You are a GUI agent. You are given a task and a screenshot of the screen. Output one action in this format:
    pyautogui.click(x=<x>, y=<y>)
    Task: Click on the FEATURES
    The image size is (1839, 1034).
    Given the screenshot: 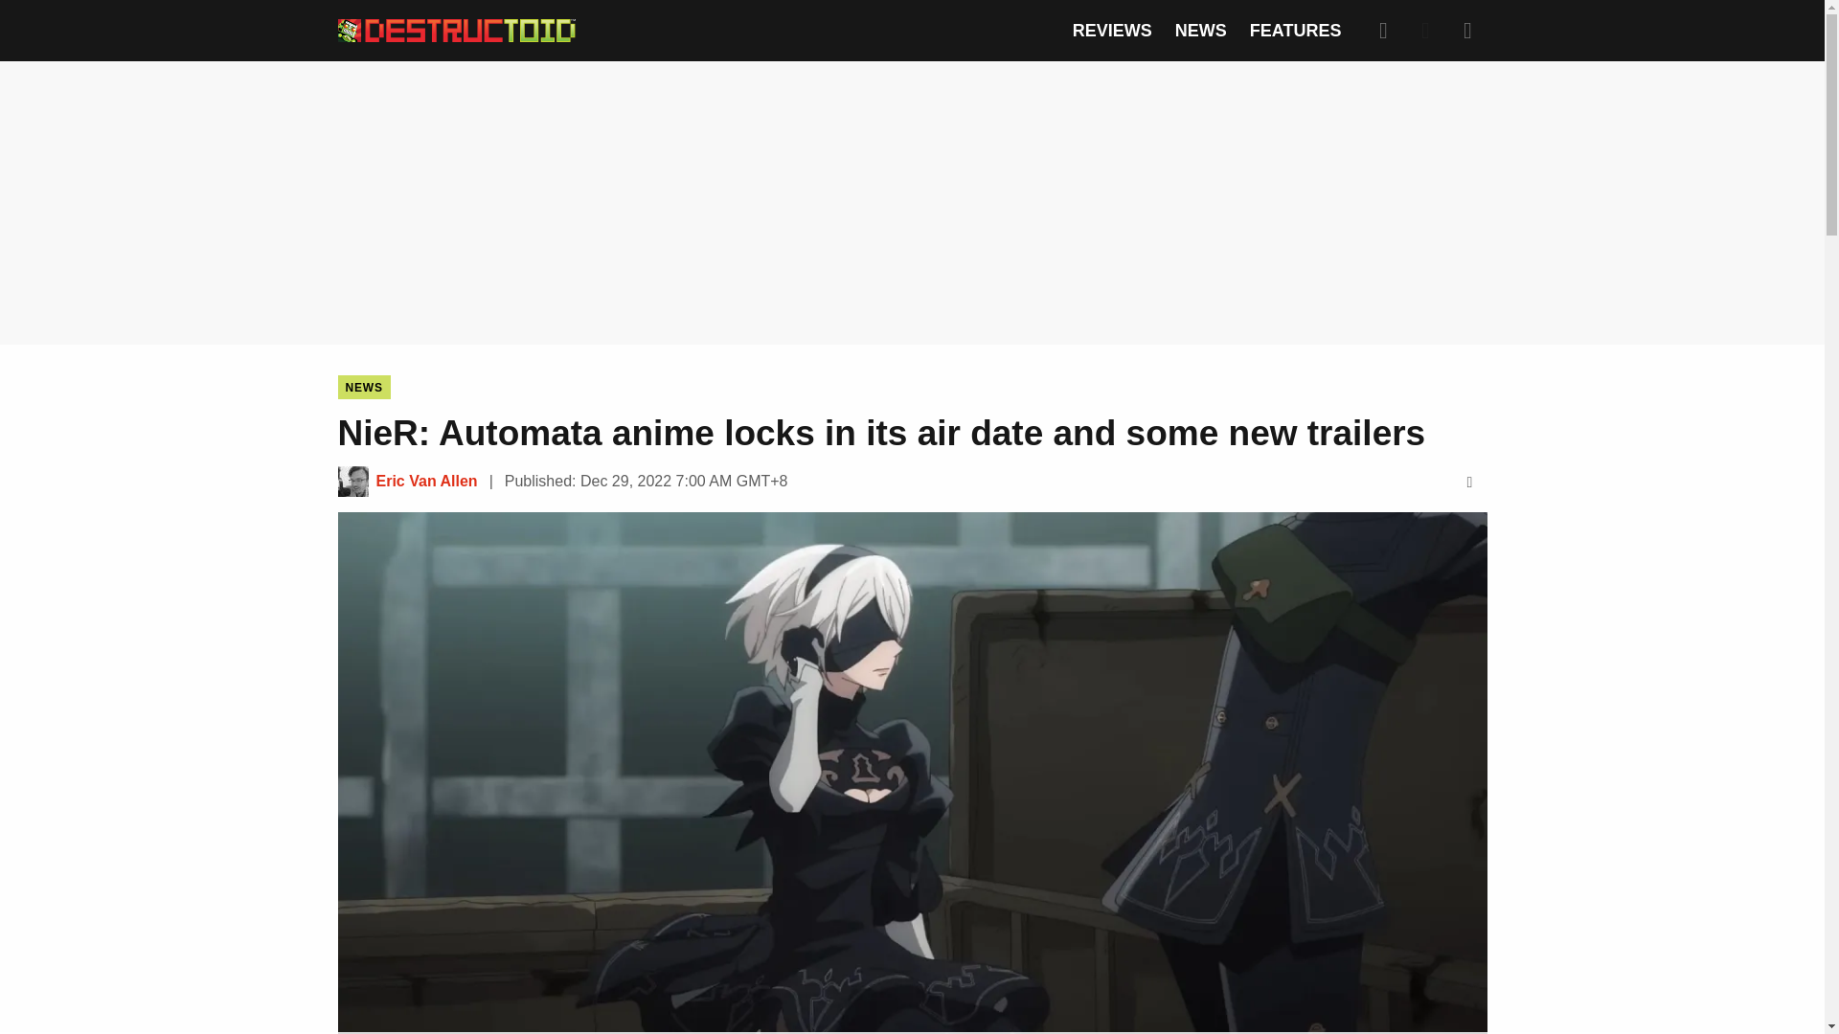 What is the action you would take?
    pyautogui.click(x=1296, y=31)
    